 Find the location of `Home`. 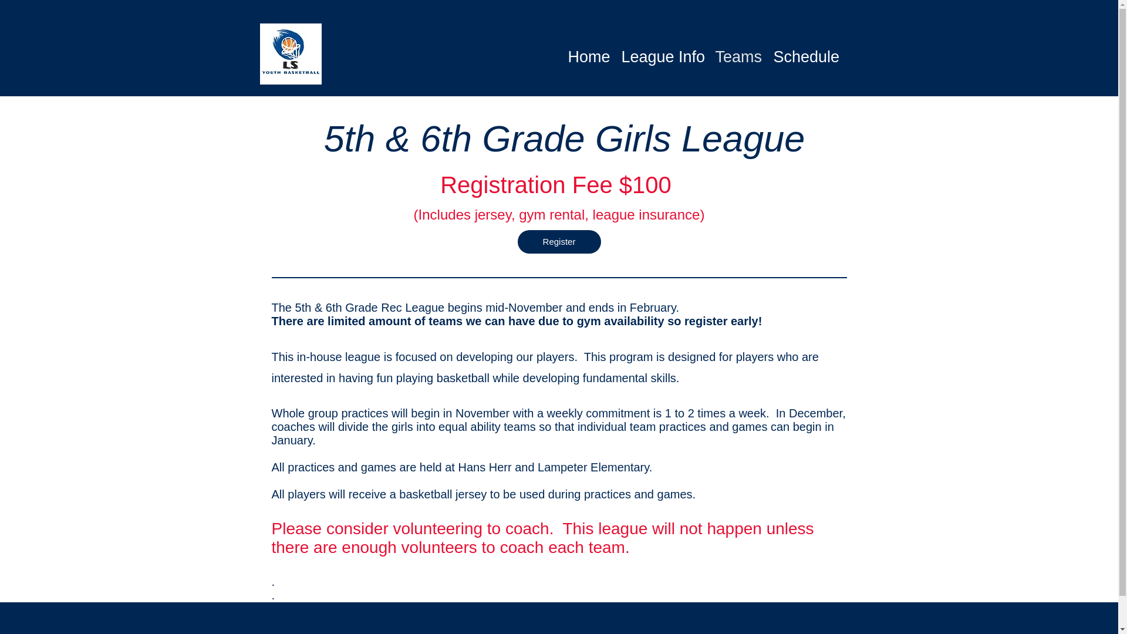

Home is located at coordinates (589, 56).